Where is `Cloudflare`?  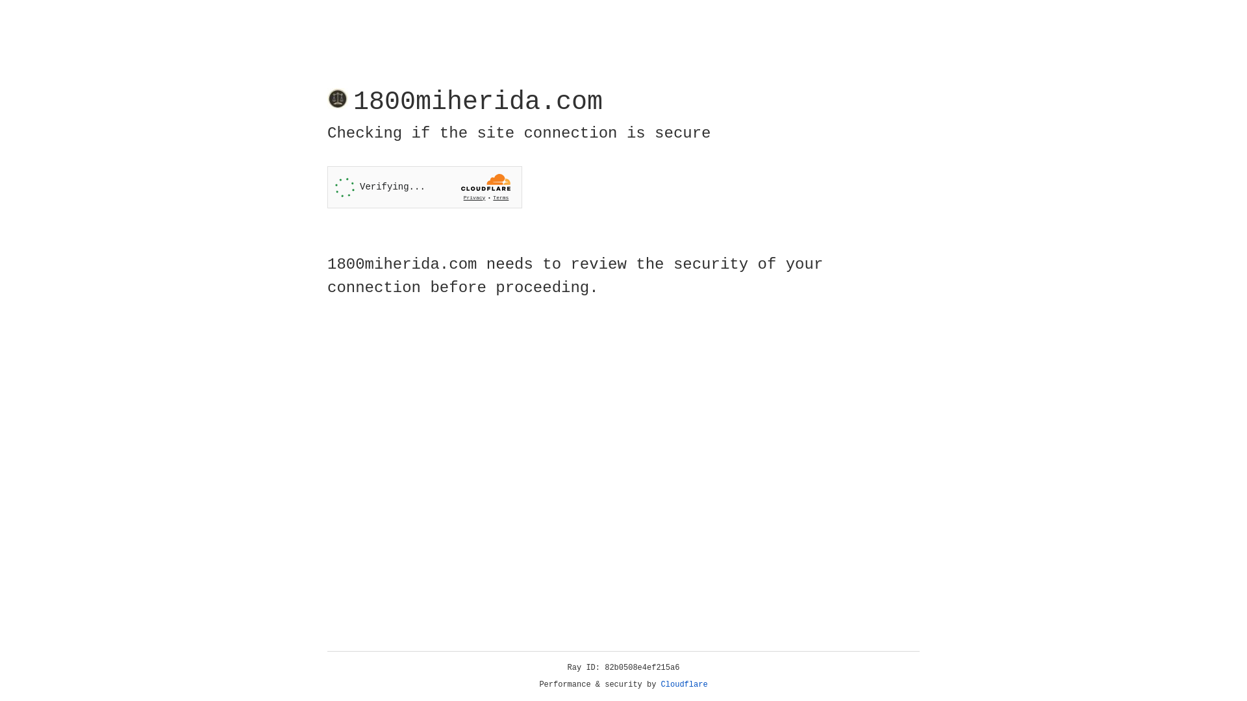 Cloudflare is located at coordinates (685, 685).